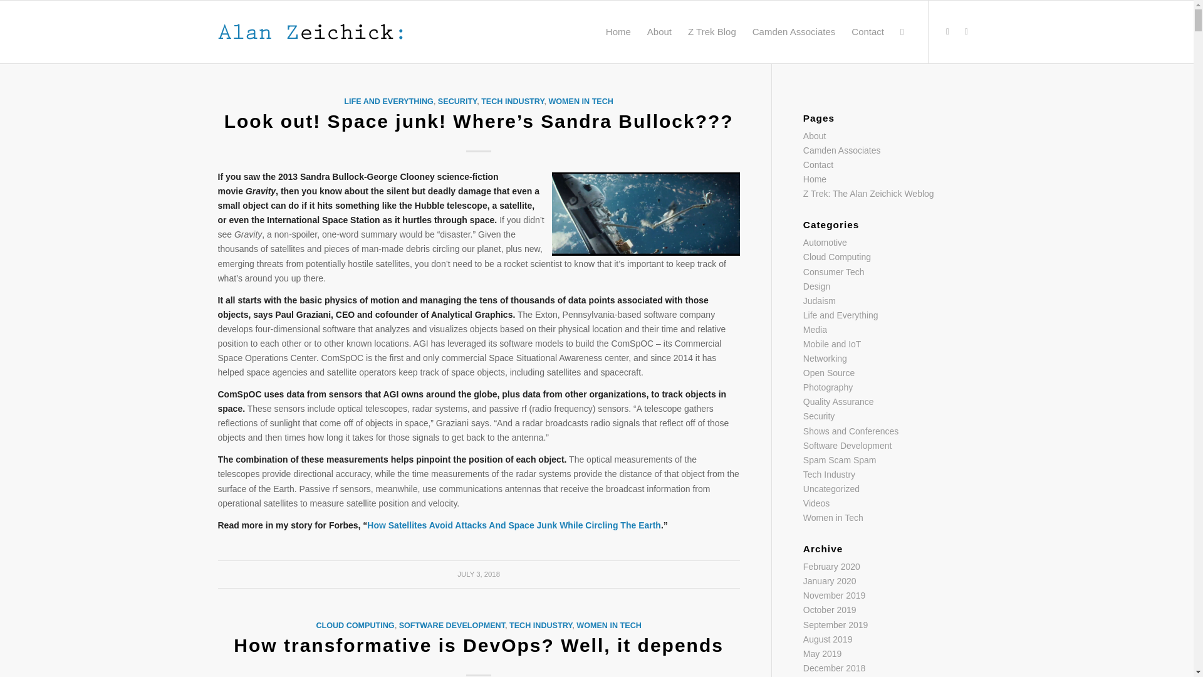 The height and width of the screenshot is (677, 1203). What do you see at coordinates (794, 32) in the screenshot?
I see `Camden Associates` at bounding box center [794, 32].